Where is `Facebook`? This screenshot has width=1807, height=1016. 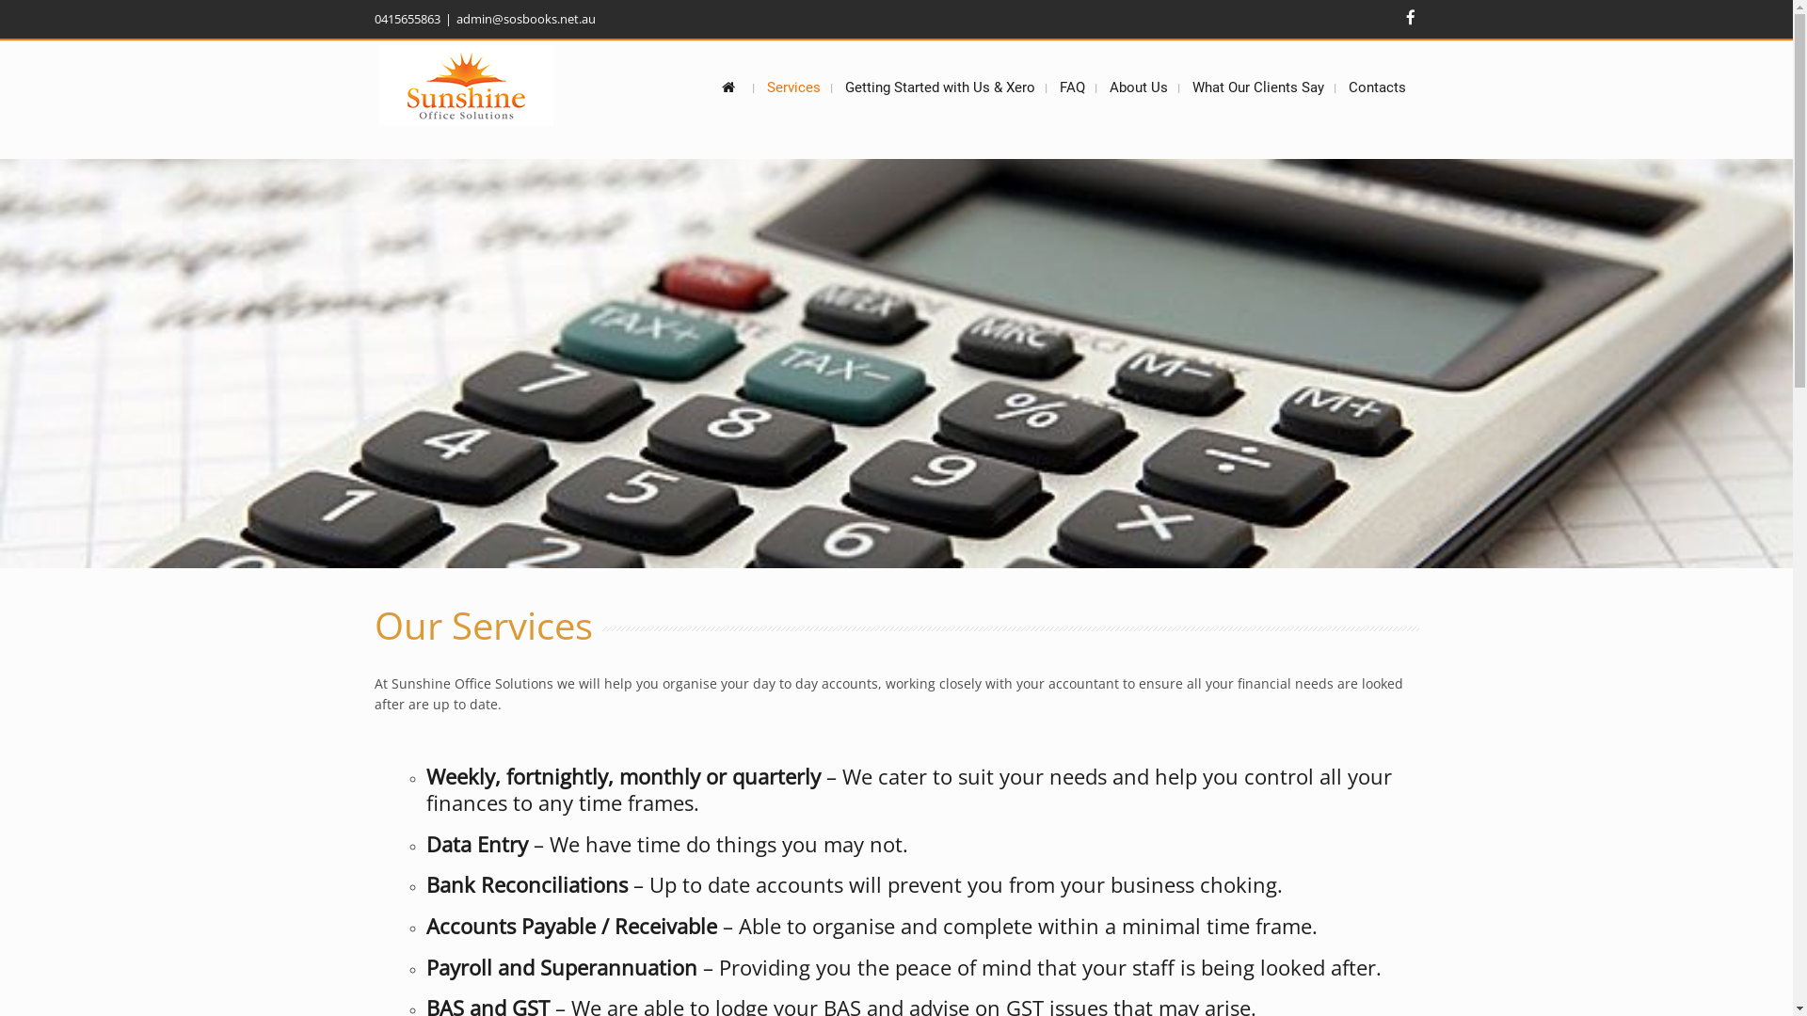 Facebook is located at coordinates (1411, 17).